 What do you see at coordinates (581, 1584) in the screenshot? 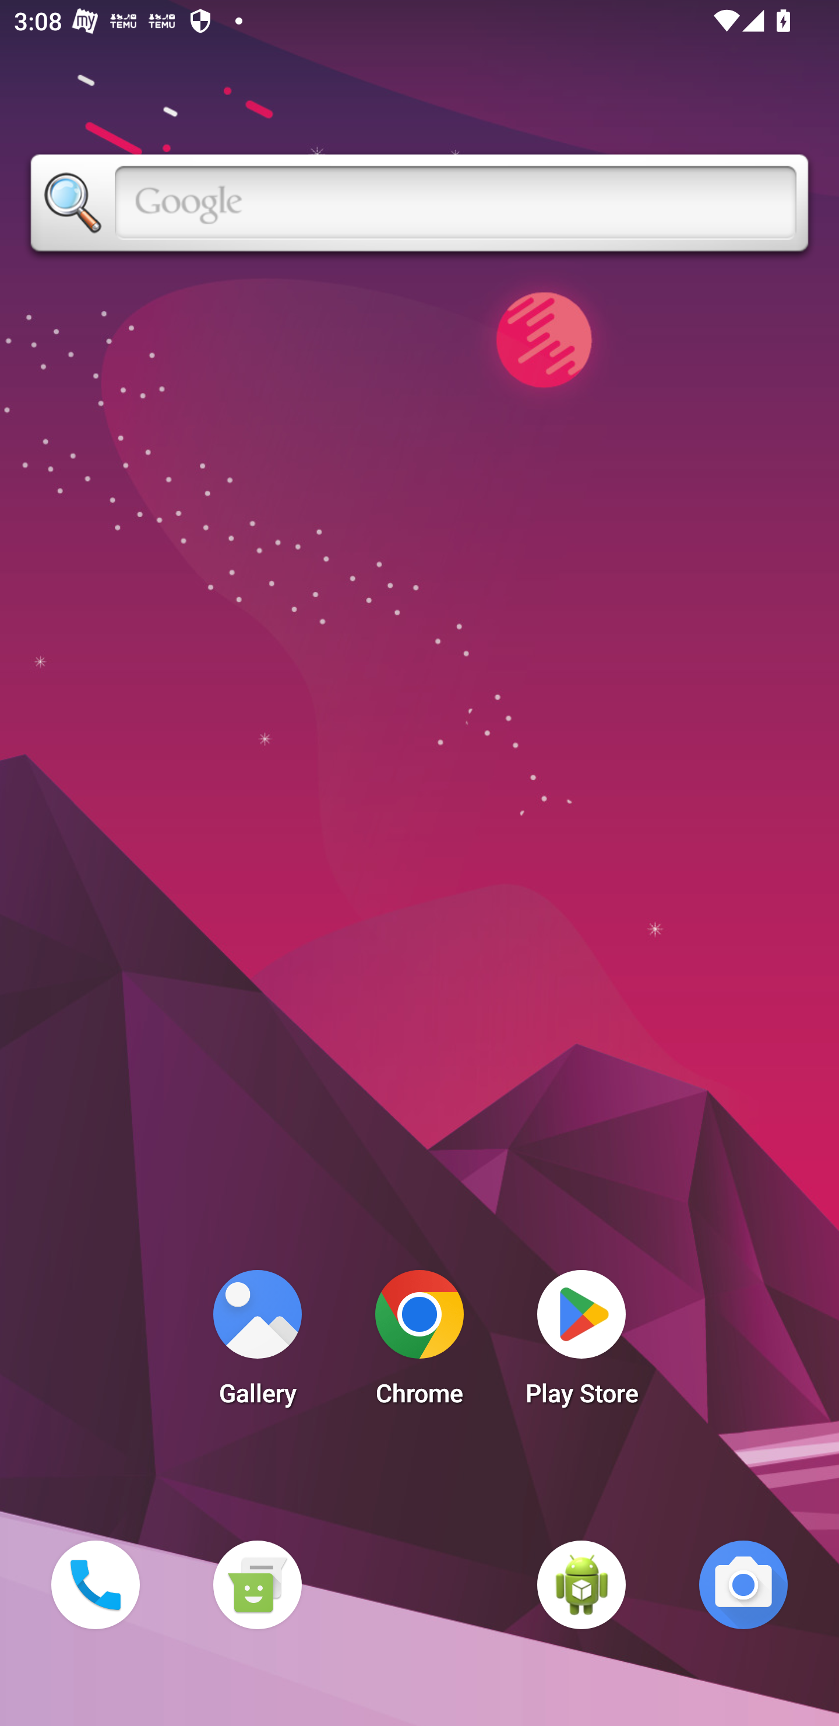
I see `WebView Browser Tester` at bounding box center [581, 1584].